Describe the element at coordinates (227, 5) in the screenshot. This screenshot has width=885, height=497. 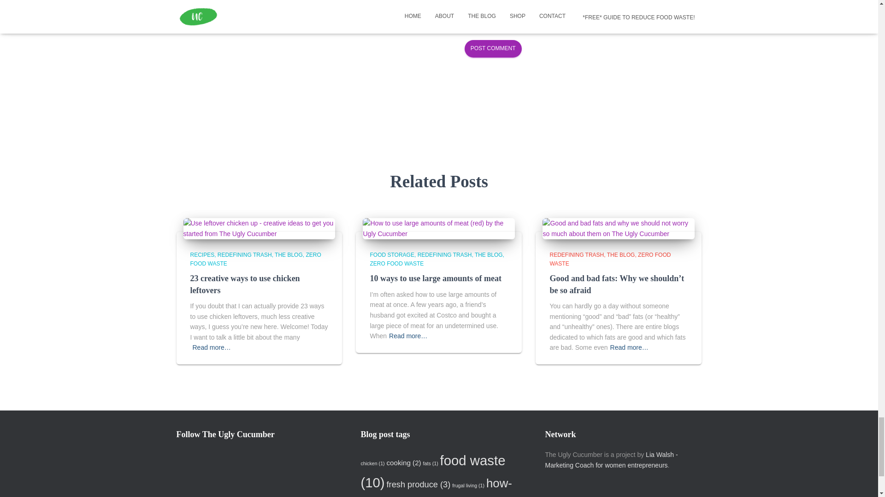
I see `subscribe` at that location.